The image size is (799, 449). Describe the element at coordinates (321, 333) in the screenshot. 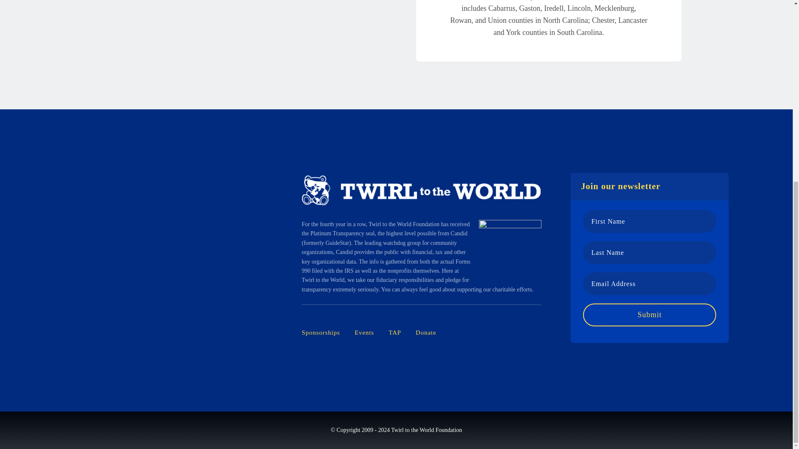

I see `Sponsorships` at that location.